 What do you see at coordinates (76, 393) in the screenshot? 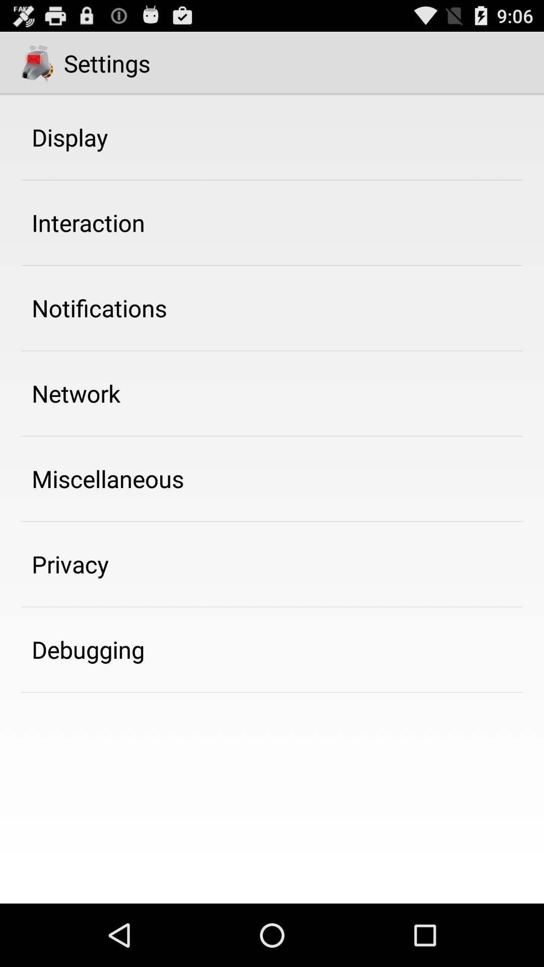
I see `select the app below notifications icon` at bounding box center [76, 393].